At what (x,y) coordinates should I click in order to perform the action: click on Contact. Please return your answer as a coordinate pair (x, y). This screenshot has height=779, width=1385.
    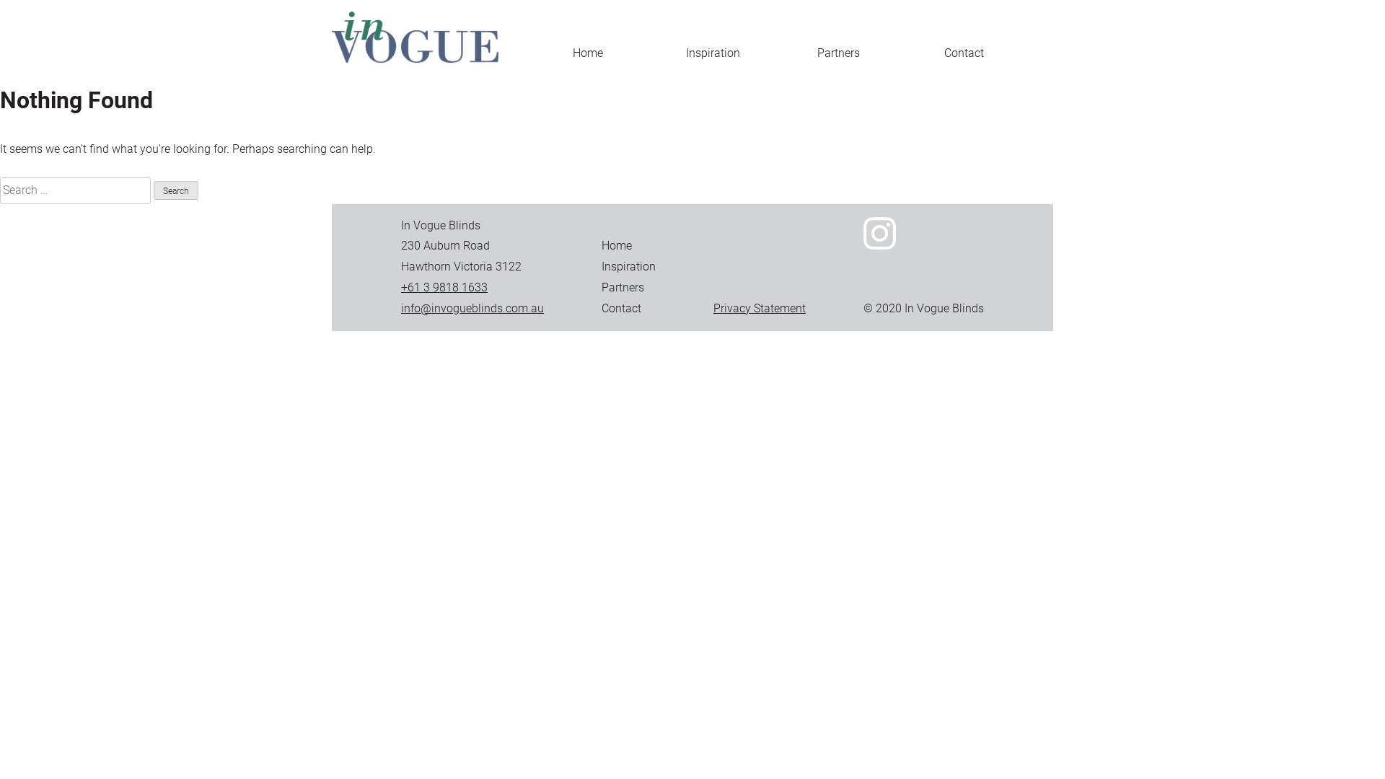
    Looking at the image, I should click on (964, 53).